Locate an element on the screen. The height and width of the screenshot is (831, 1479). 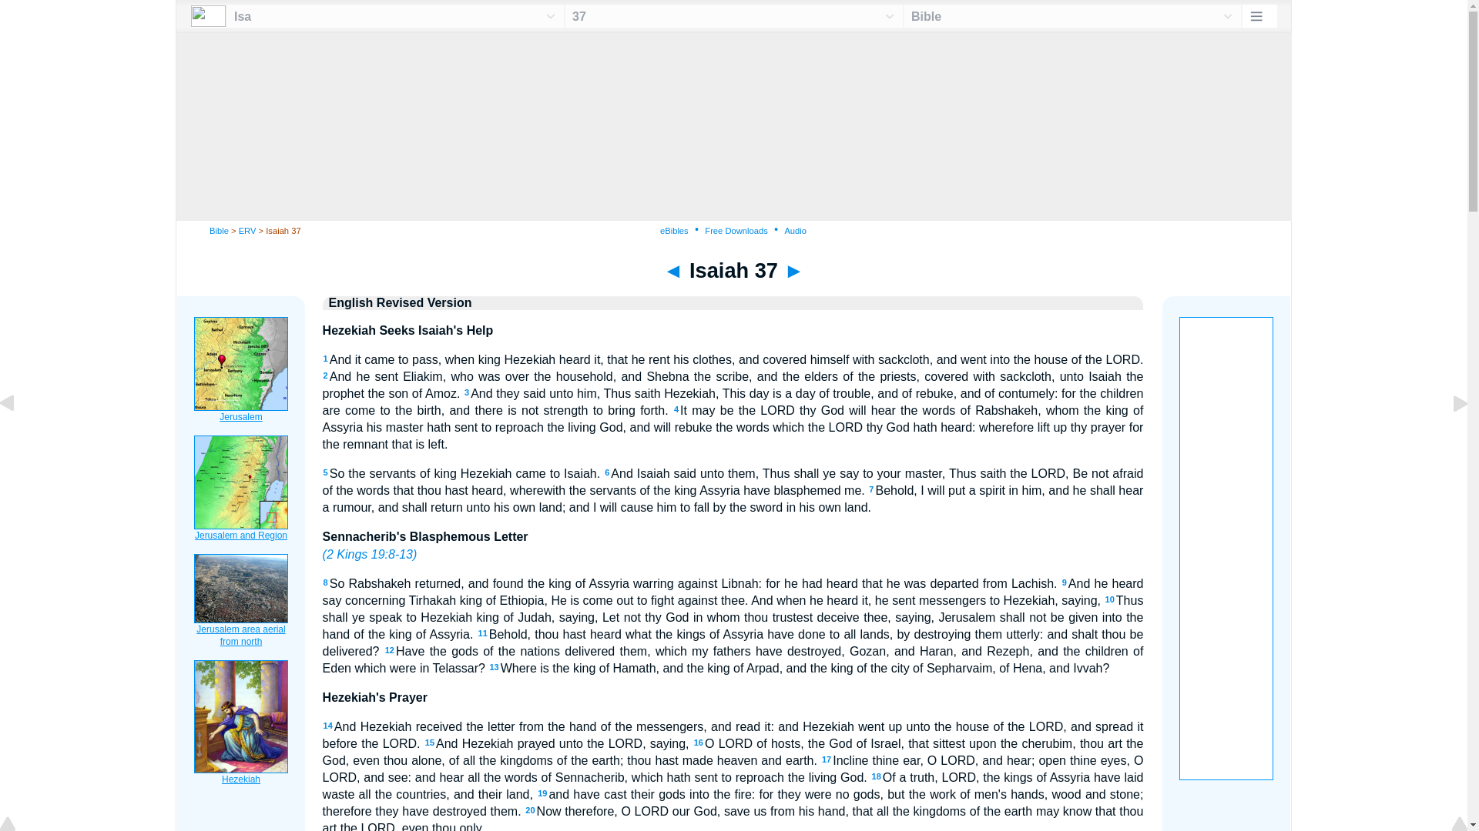
13 is located at coordinates (494, 666).